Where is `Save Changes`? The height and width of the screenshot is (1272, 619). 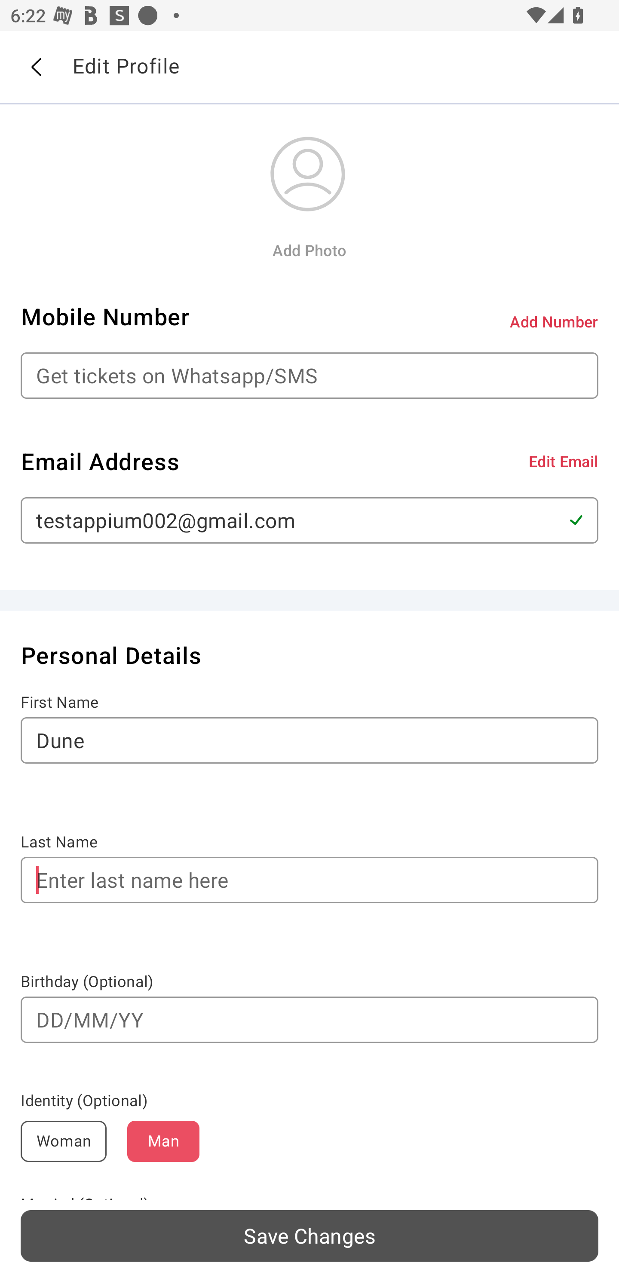
Save Changes is located at coordinates (309, 1235).